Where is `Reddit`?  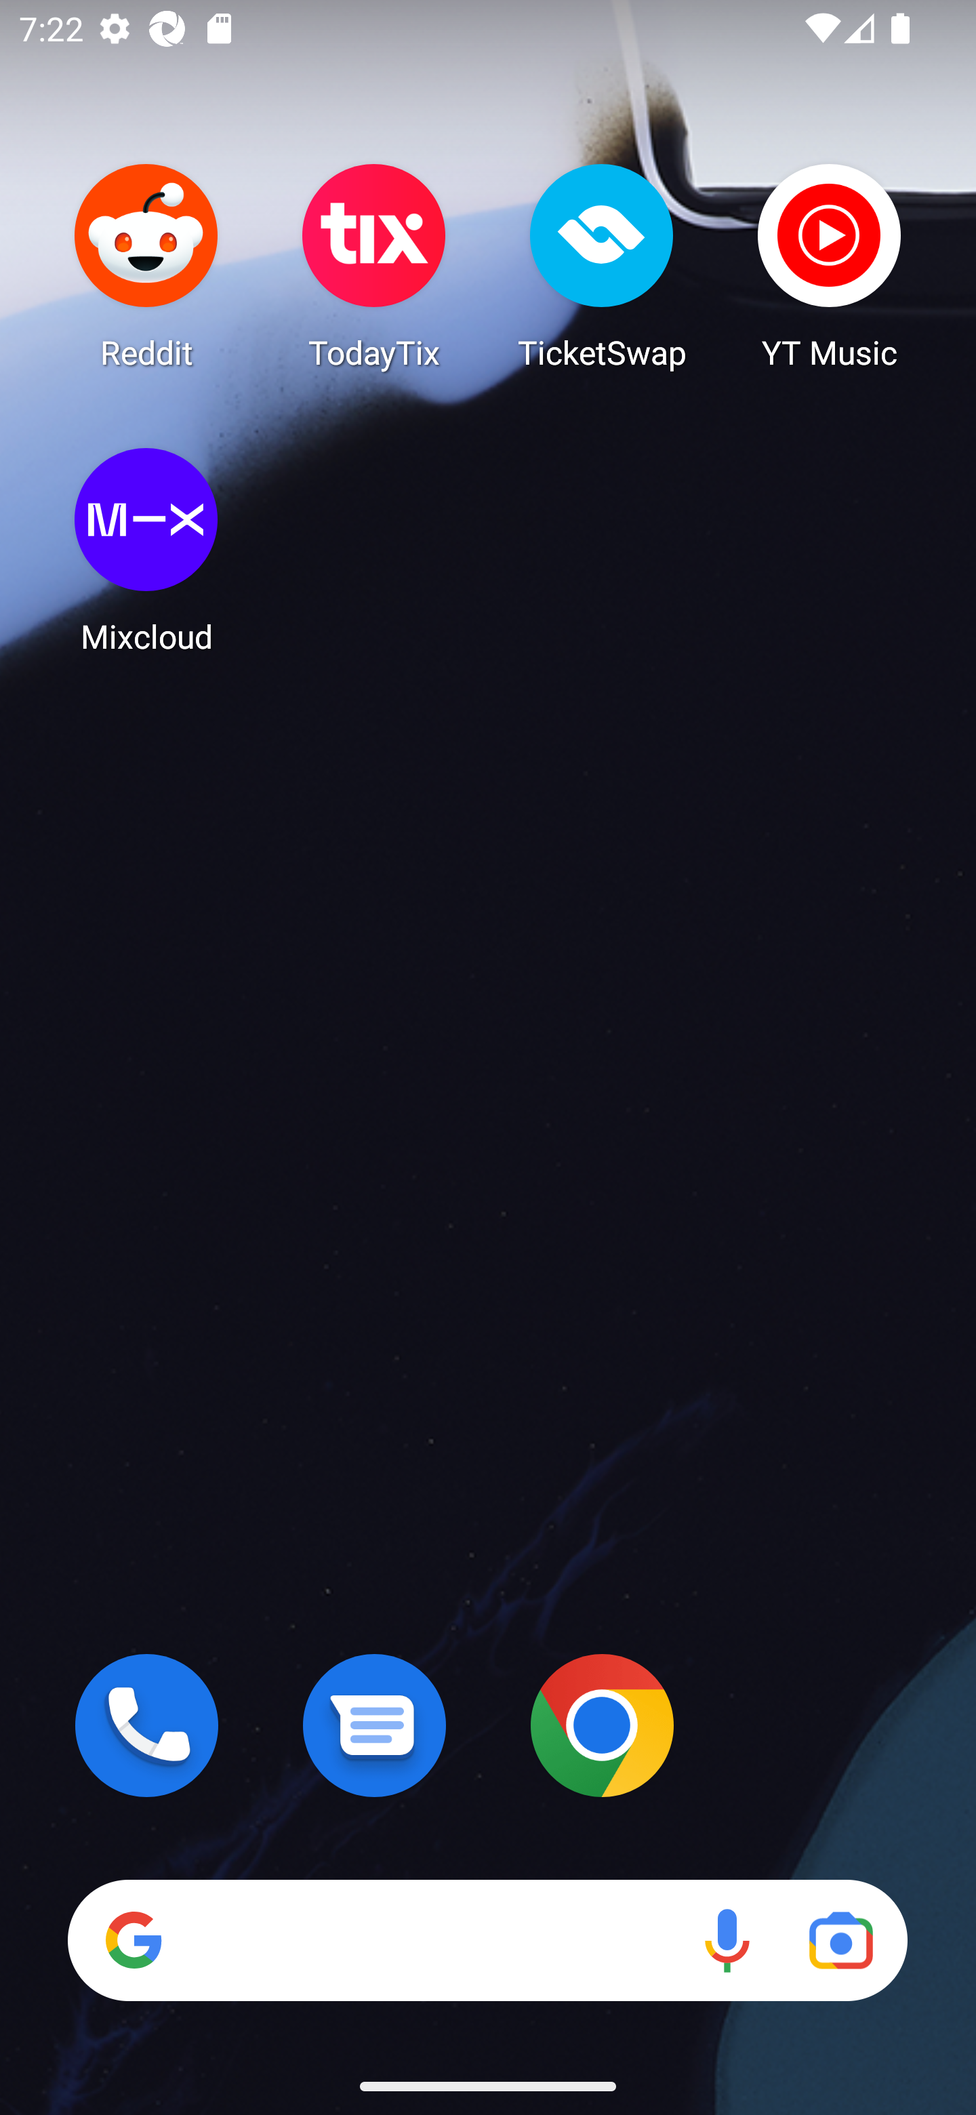 Reddit is located at coordinates (146, 266).